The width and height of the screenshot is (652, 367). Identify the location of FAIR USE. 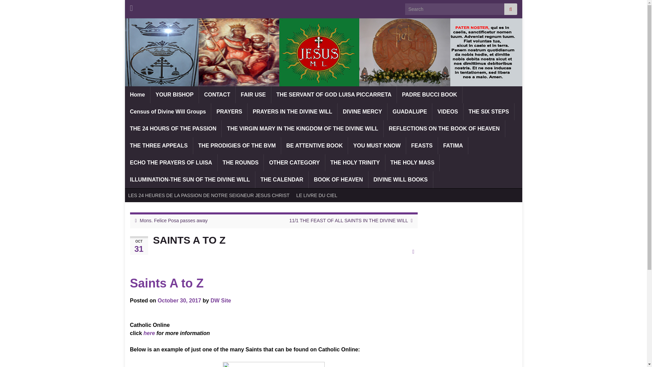
(253, 94).